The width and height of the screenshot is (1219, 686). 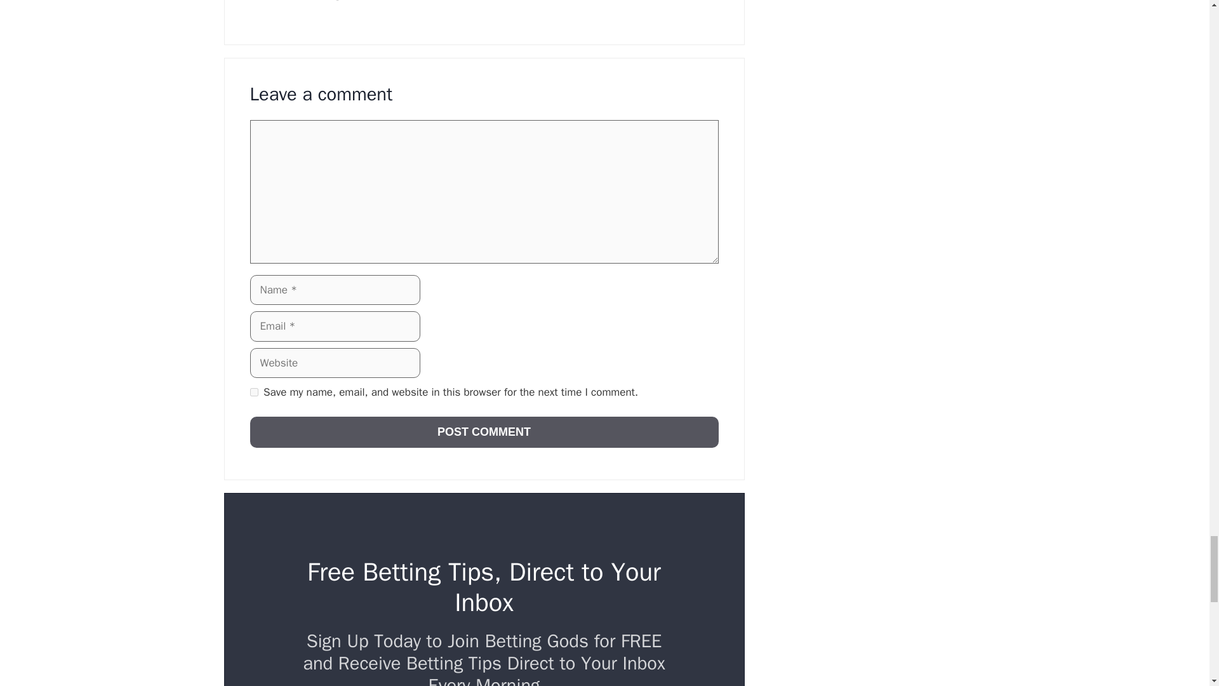 I want to click on Post Comment, so click(x=484, y=432).